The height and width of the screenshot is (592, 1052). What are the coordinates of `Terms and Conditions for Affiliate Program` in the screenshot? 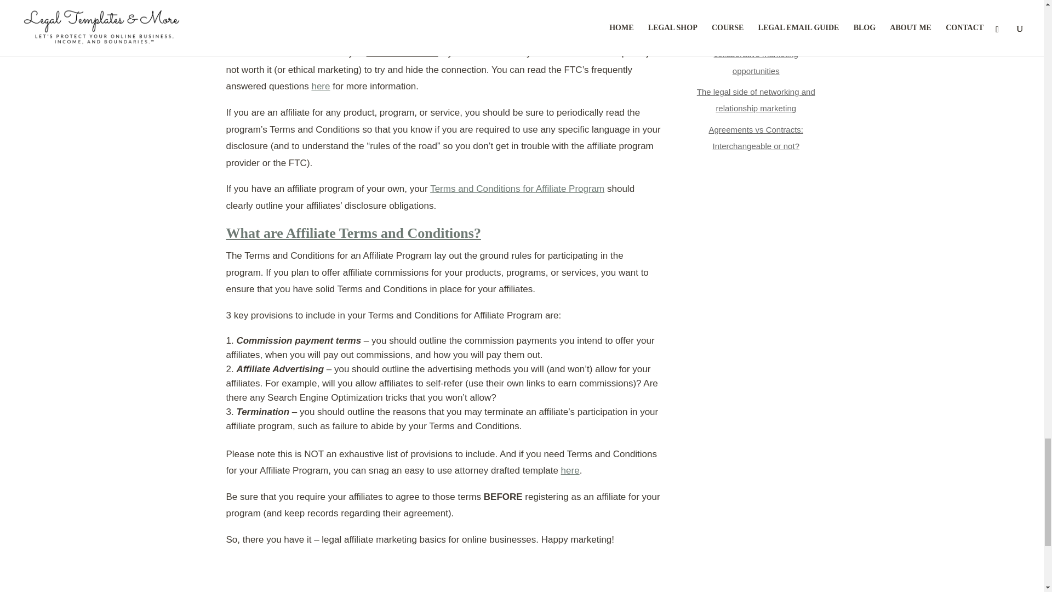 It's located at (517, 189).